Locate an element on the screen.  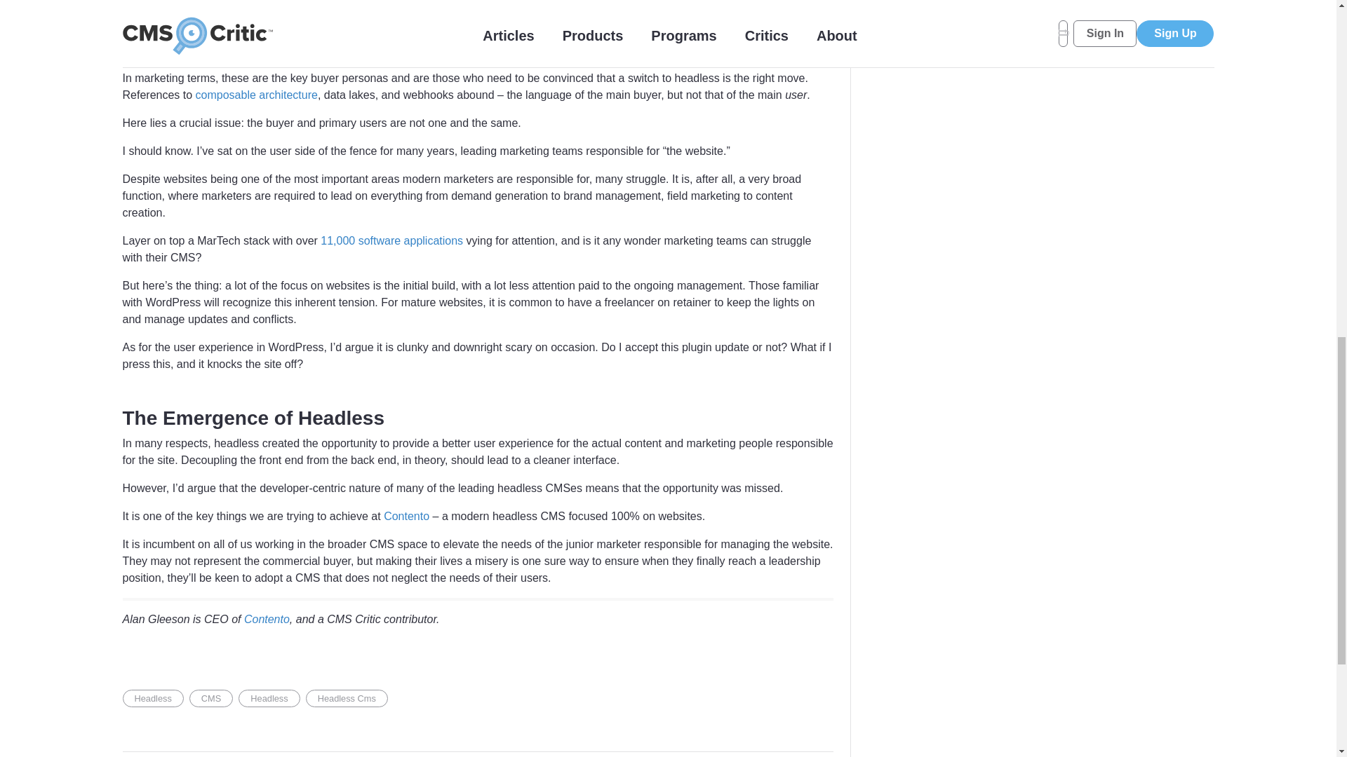
CMS is located at coordinates (211, 697).